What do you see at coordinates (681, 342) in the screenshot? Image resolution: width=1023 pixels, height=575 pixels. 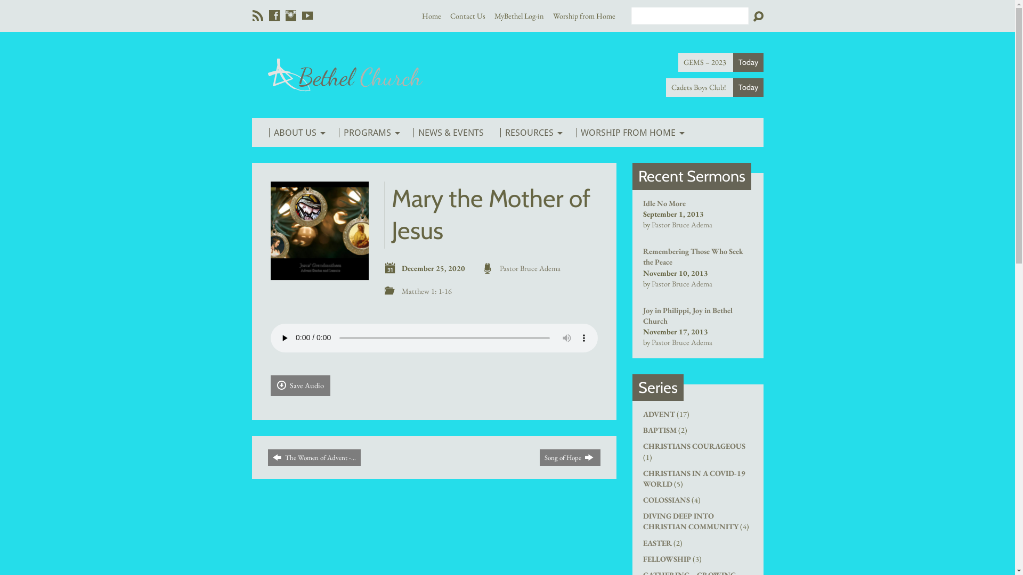 I see `Pastor Bruce Adema` at bounding box center [681, 342].